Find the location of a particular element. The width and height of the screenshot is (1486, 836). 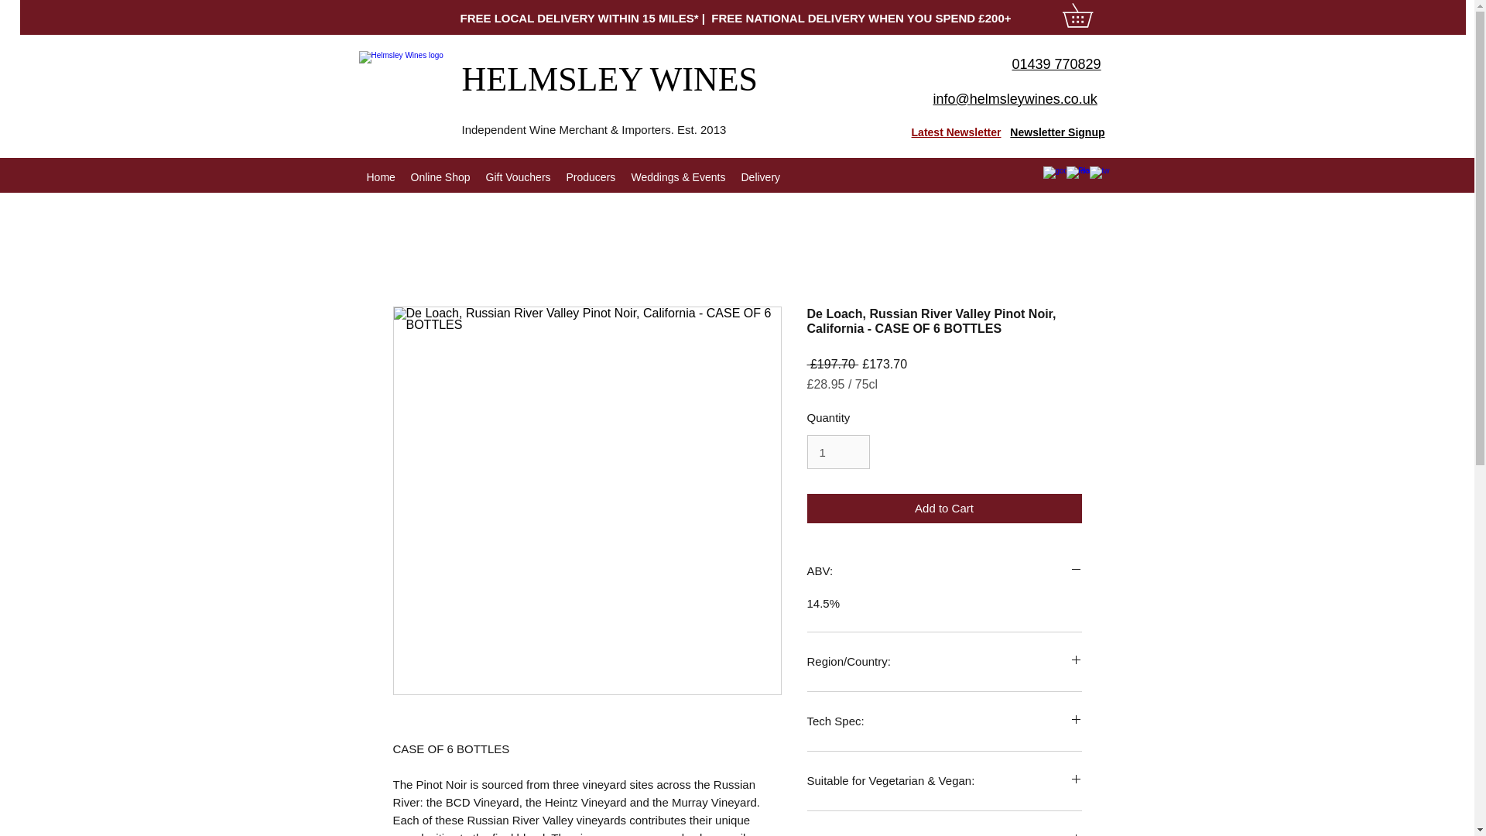

Gift Vouchers is located at coordinates (519, 177).